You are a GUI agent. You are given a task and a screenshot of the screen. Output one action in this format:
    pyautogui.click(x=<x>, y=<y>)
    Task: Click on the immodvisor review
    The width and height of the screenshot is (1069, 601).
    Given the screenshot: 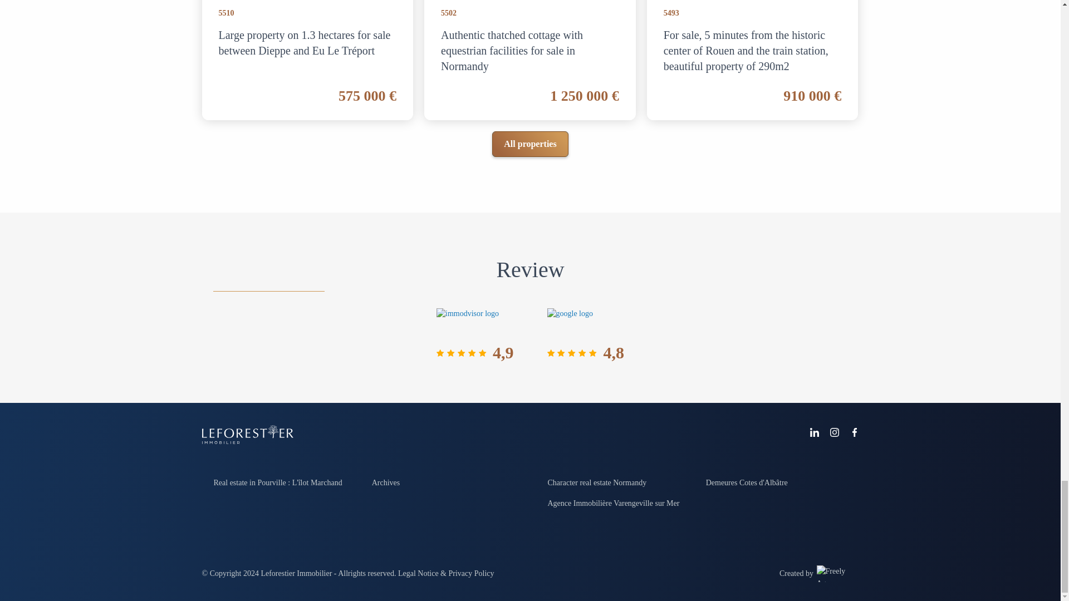 What is the action you would take?
    pyautogui.click(x=468, y=322)
    